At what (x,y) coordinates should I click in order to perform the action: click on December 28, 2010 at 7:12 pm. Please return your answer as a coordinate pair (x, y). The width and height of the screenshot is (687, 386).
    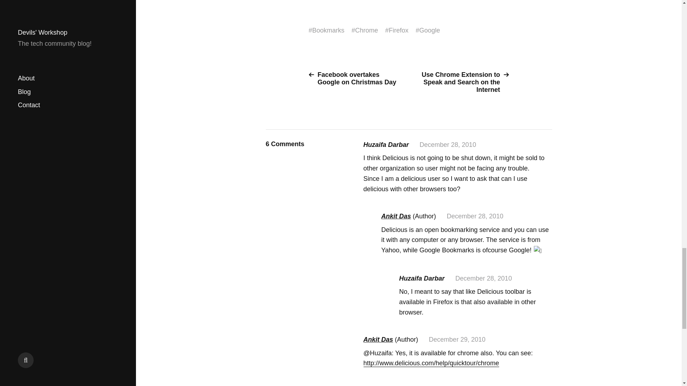
    Looking at the image, I should click on (475, 216).